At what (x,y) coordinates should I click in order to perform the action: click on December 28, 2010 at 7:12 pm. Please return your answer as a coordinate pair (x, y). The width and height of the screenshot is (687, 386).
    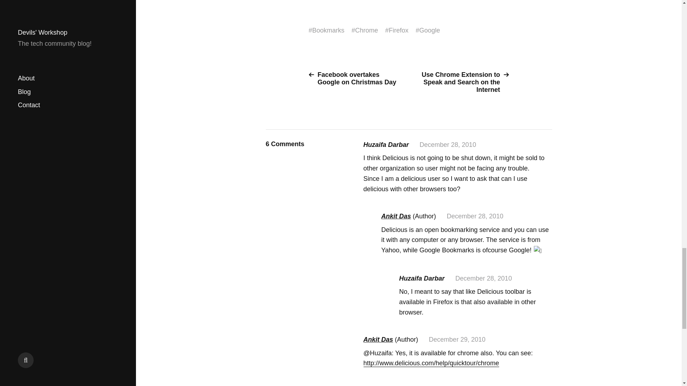
    Looking at the image, I should click on (475, 216).